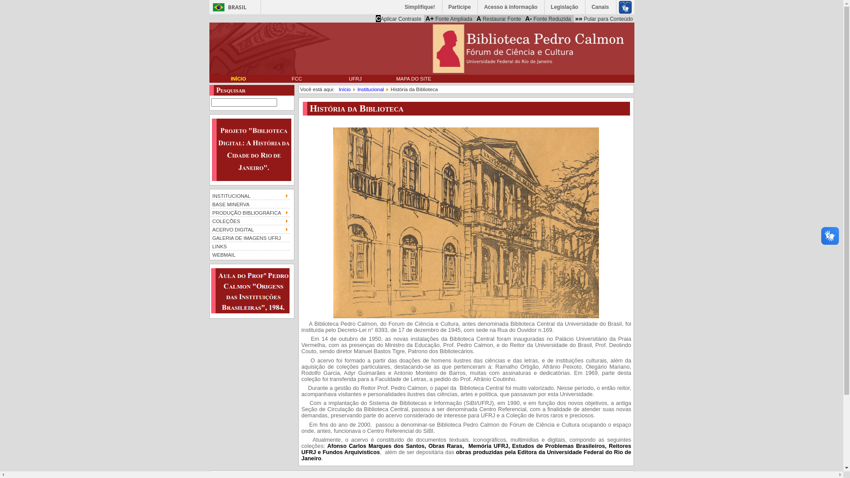 The width and height of the screenshot is (850, 478). What do you see at coordinates (413, 79) in the screenshot?
I see `MAPA DO SITE` at bounding box center [413, 79].